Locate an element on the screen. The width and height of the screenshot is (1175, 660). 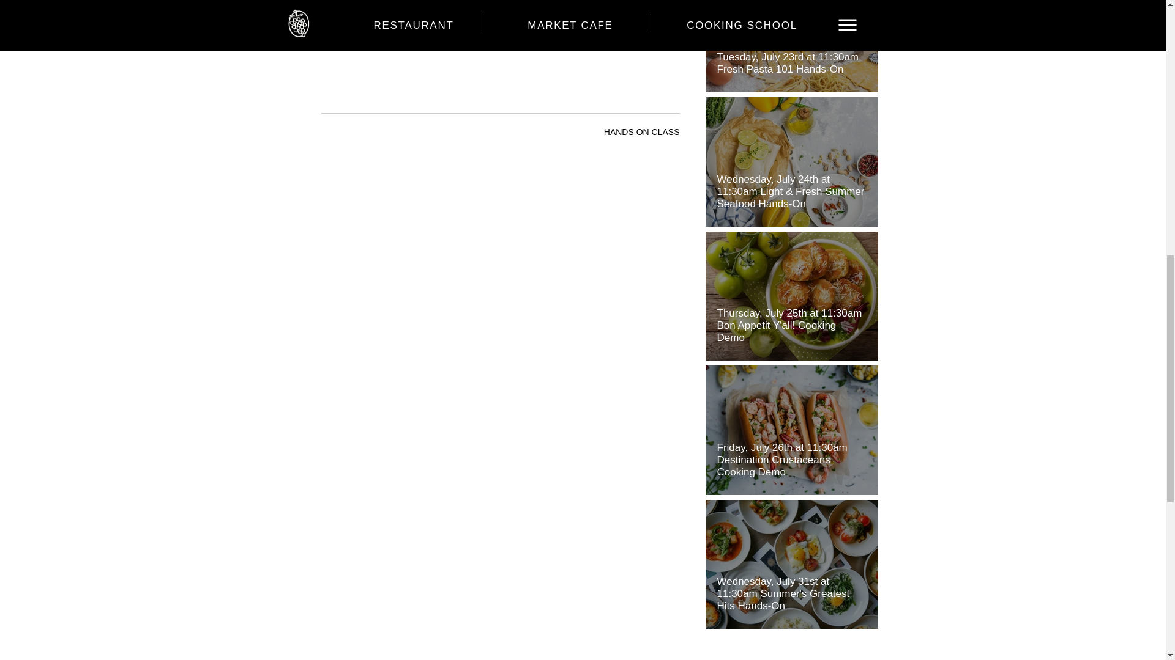
HANDS ON CLASS is located at coordinates (641, 132).